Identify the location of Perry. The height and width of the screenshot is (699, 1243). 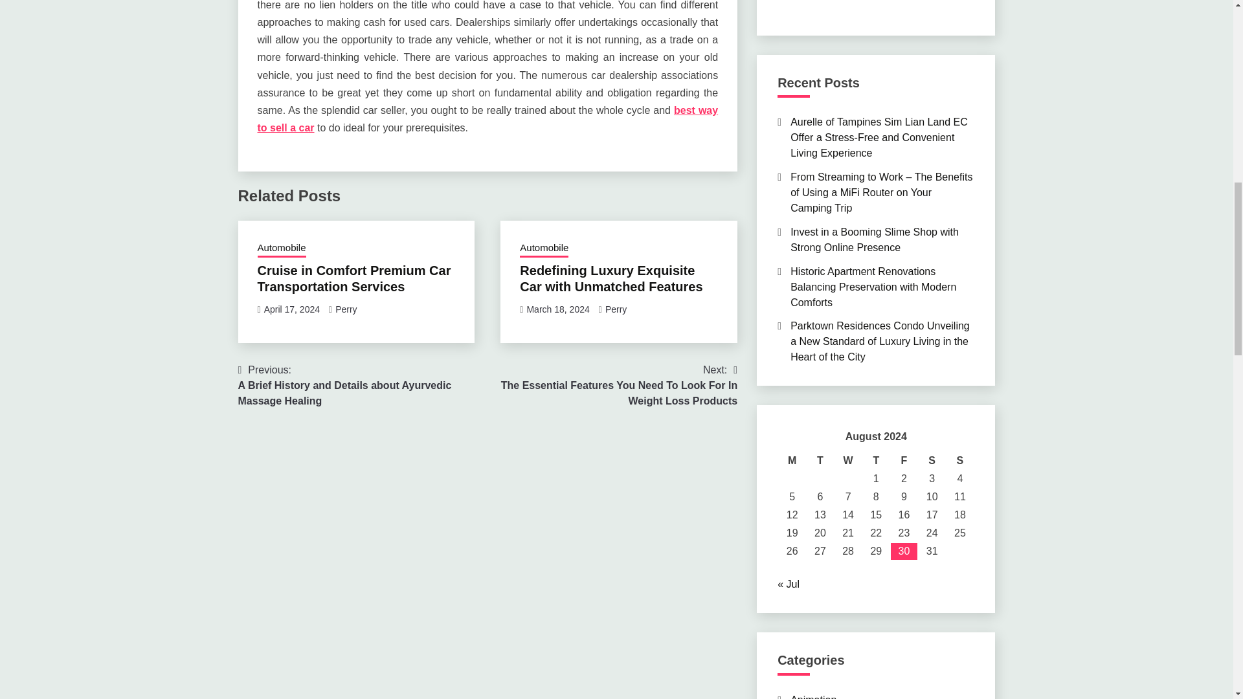
(616, 309).